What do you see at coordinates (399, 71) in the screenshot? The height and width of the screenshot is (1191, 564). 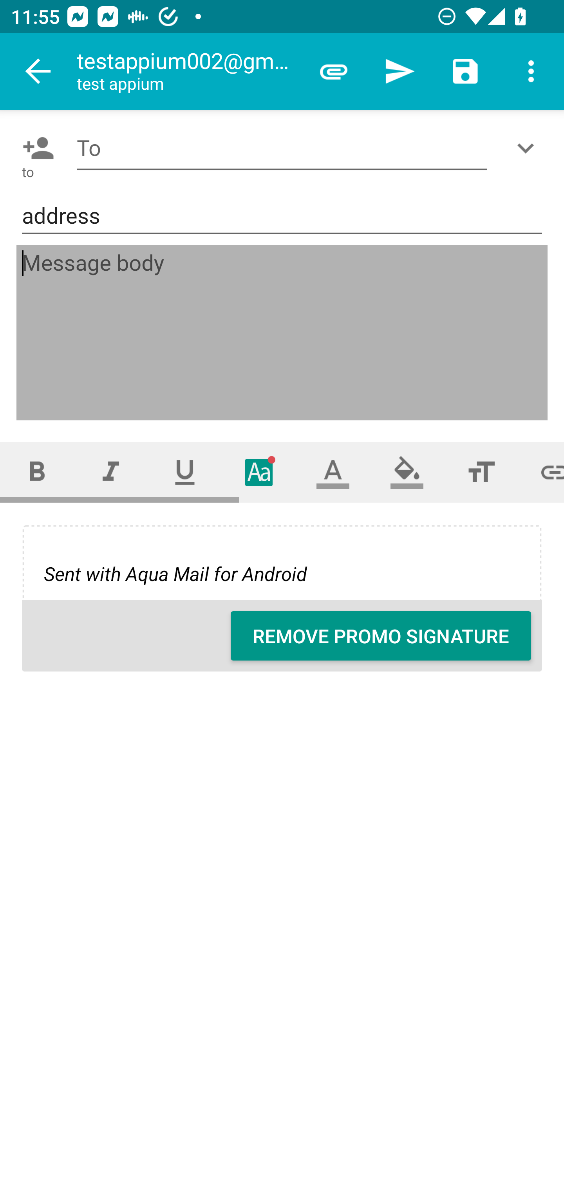 I see `Send` at bounding box center [399, 71].